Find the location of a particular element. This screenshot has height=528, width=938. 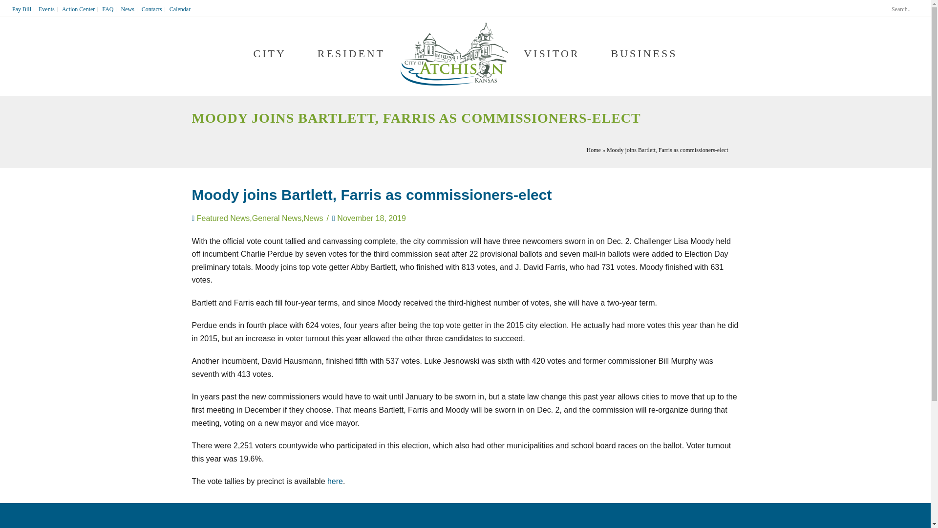

8:27 PM is located at coordinates (371, 219).